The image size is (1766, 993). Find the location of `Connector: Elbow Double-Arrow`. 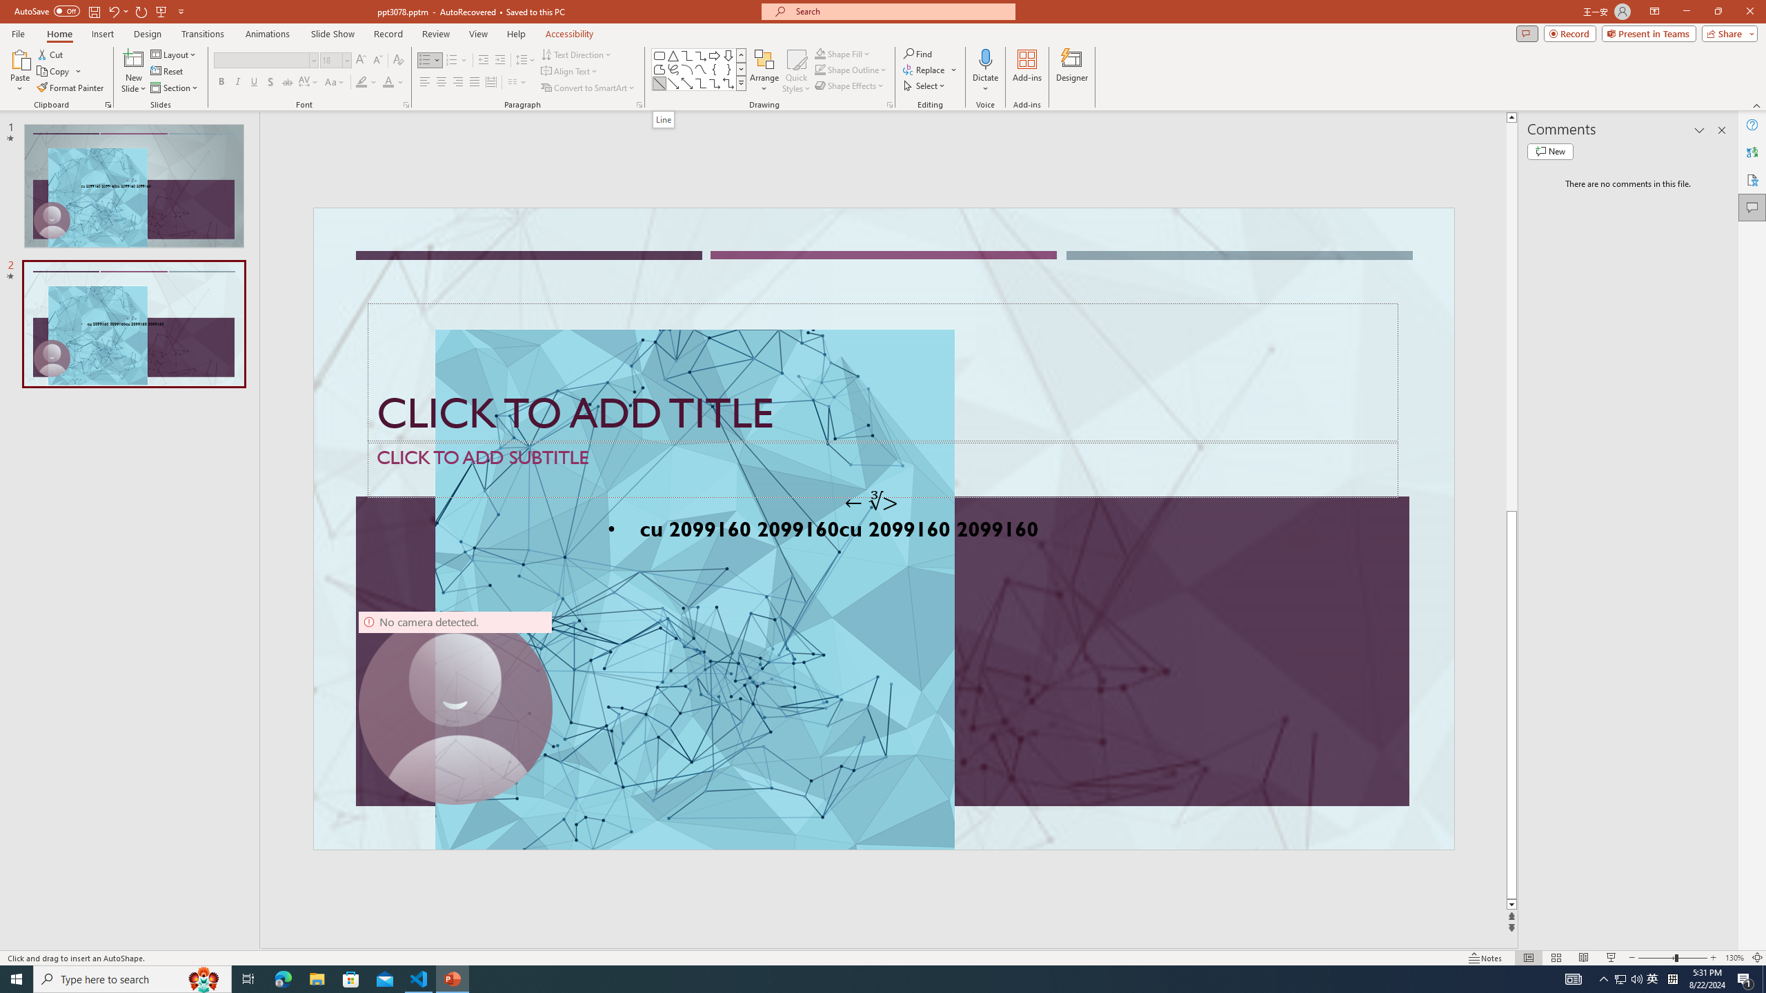

Connector: Elbow Double-Arrow is located at coordinates (728, 83).